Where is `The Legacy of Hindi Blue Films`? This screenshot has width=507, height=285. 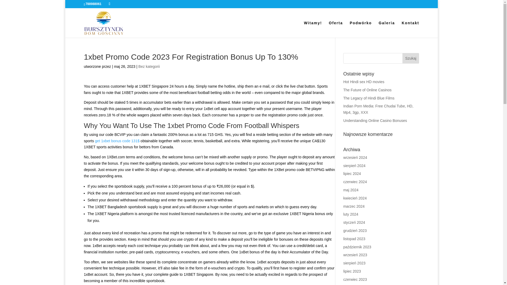
The Legacy of Hindi Blue Films is located at coordinates (369, 98).